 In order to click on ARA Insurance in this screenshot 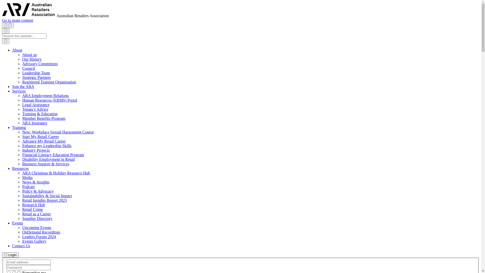, I will do `click(35, 123)`.